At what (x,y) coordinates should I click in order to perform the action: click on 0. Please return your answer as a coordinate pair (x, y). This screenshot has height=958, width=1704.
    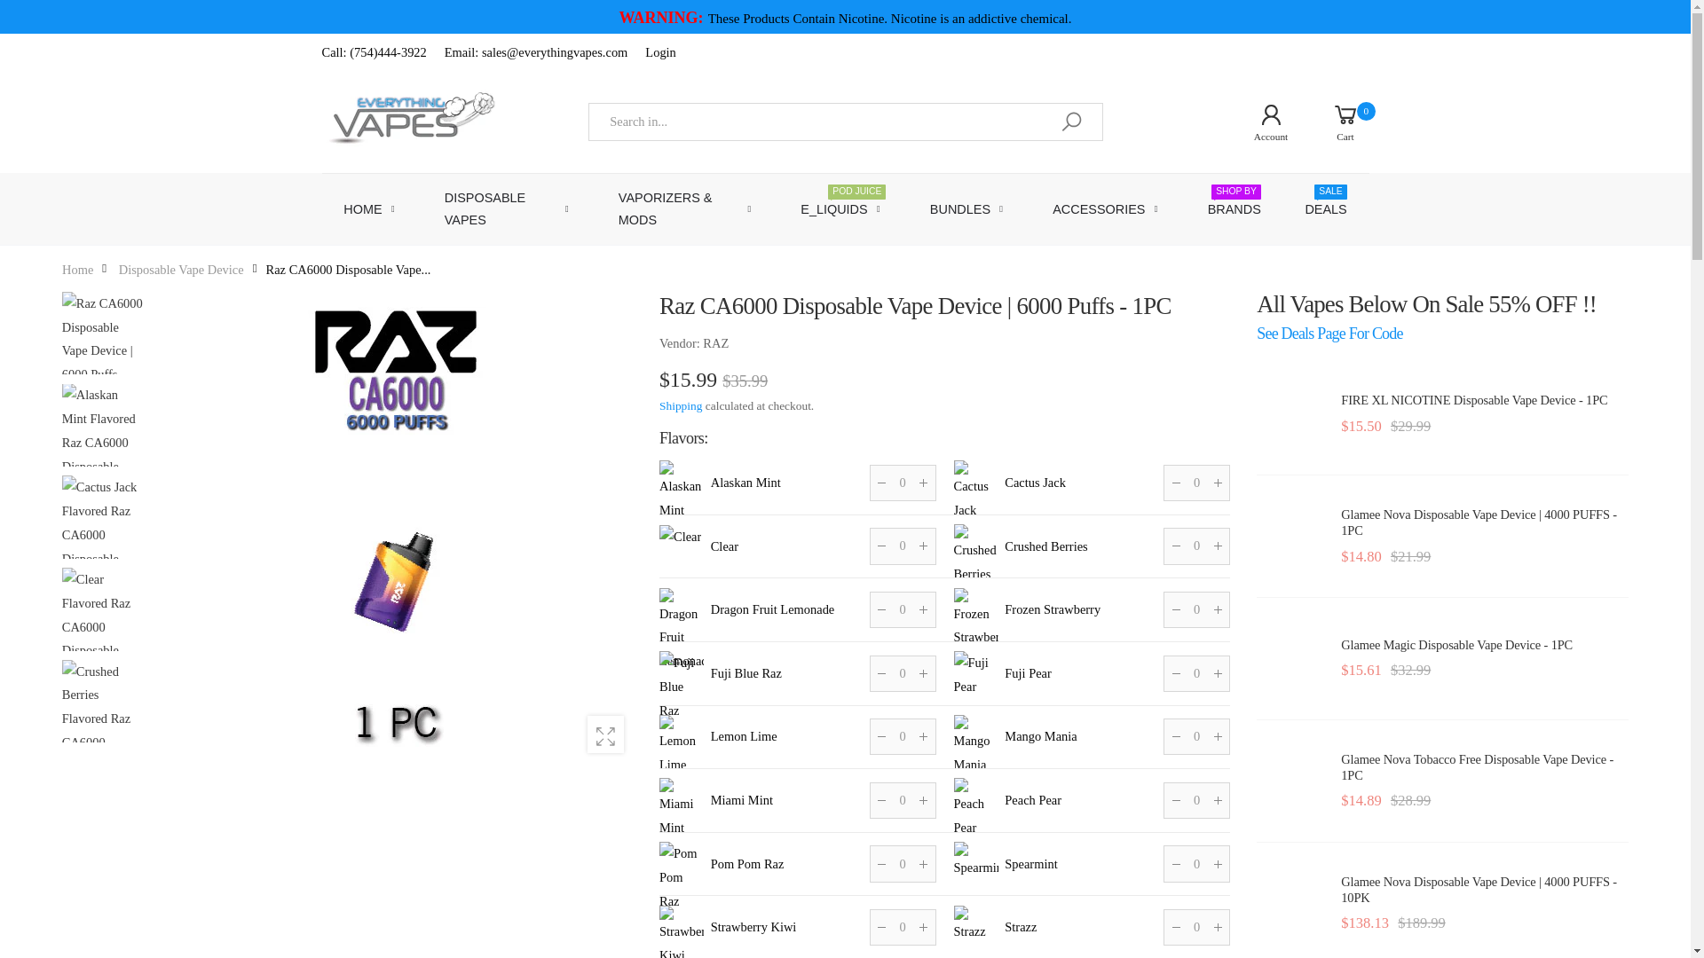
    Looking at the image, I should click on (902, 483).